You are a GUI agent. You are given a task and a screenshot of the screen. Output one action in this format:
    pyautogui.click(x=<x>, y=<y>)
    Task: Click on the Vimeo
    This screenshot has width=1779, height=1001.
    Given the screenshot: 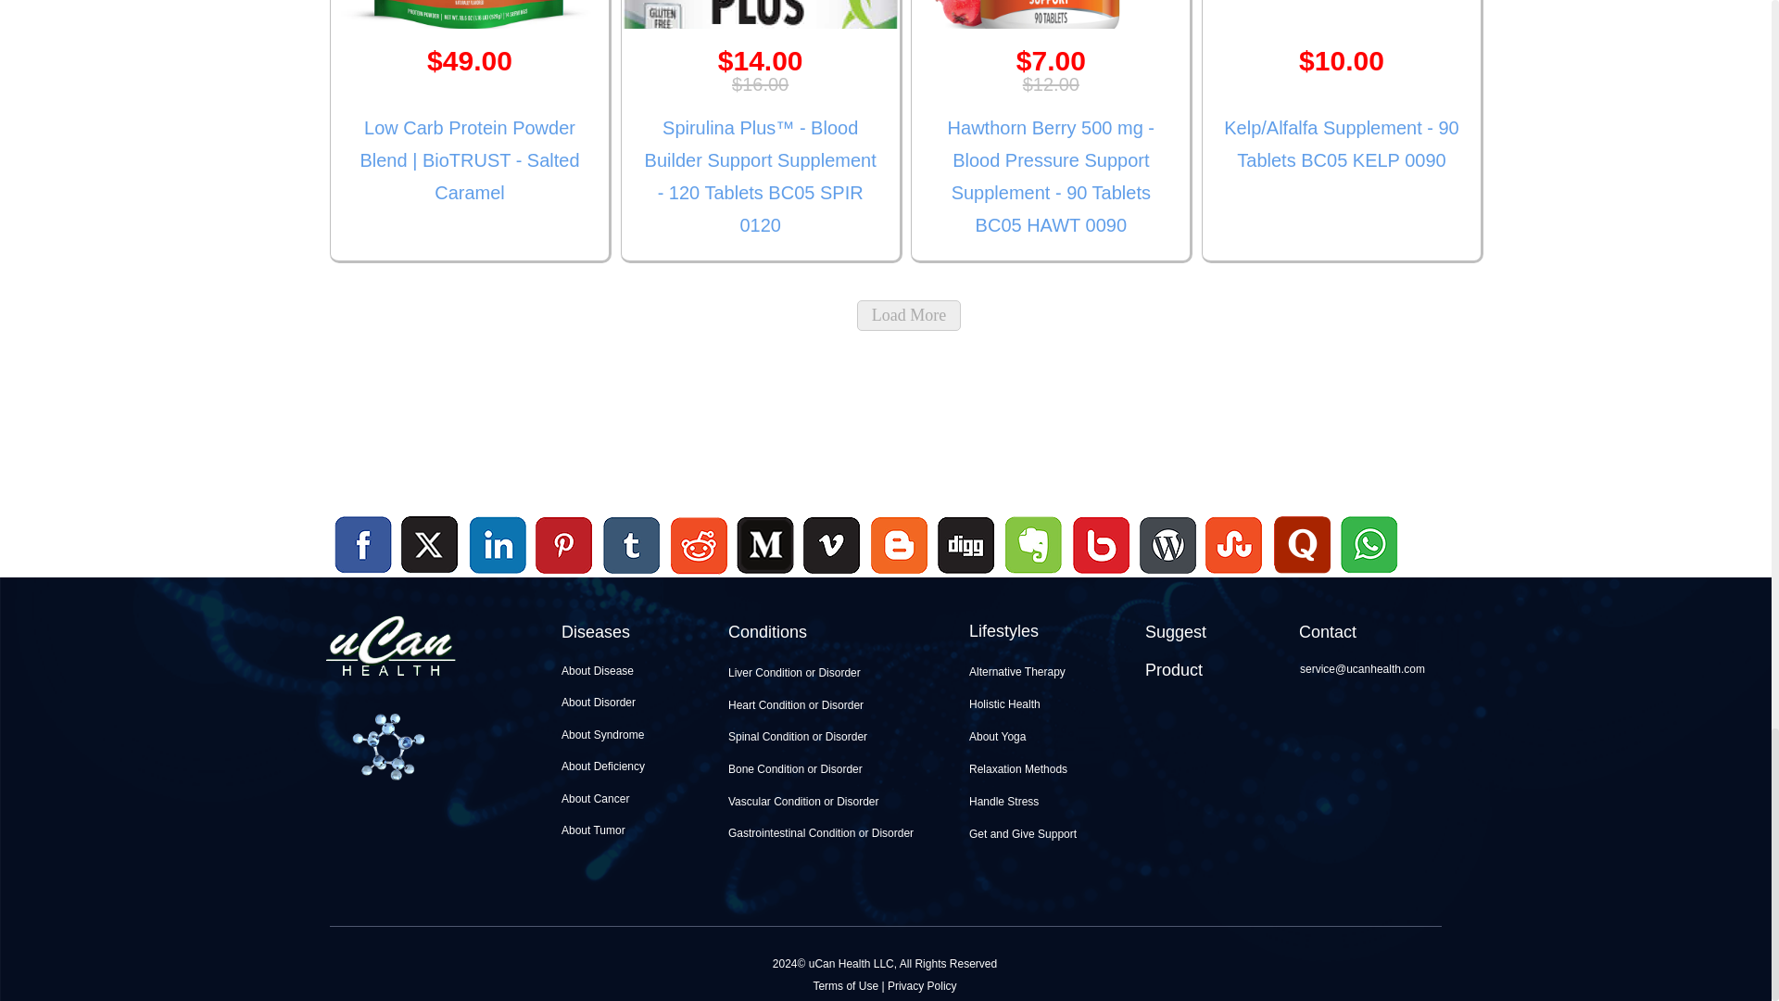 What is the action you would take?
    pyautogui.click(x=833, y=546)
    